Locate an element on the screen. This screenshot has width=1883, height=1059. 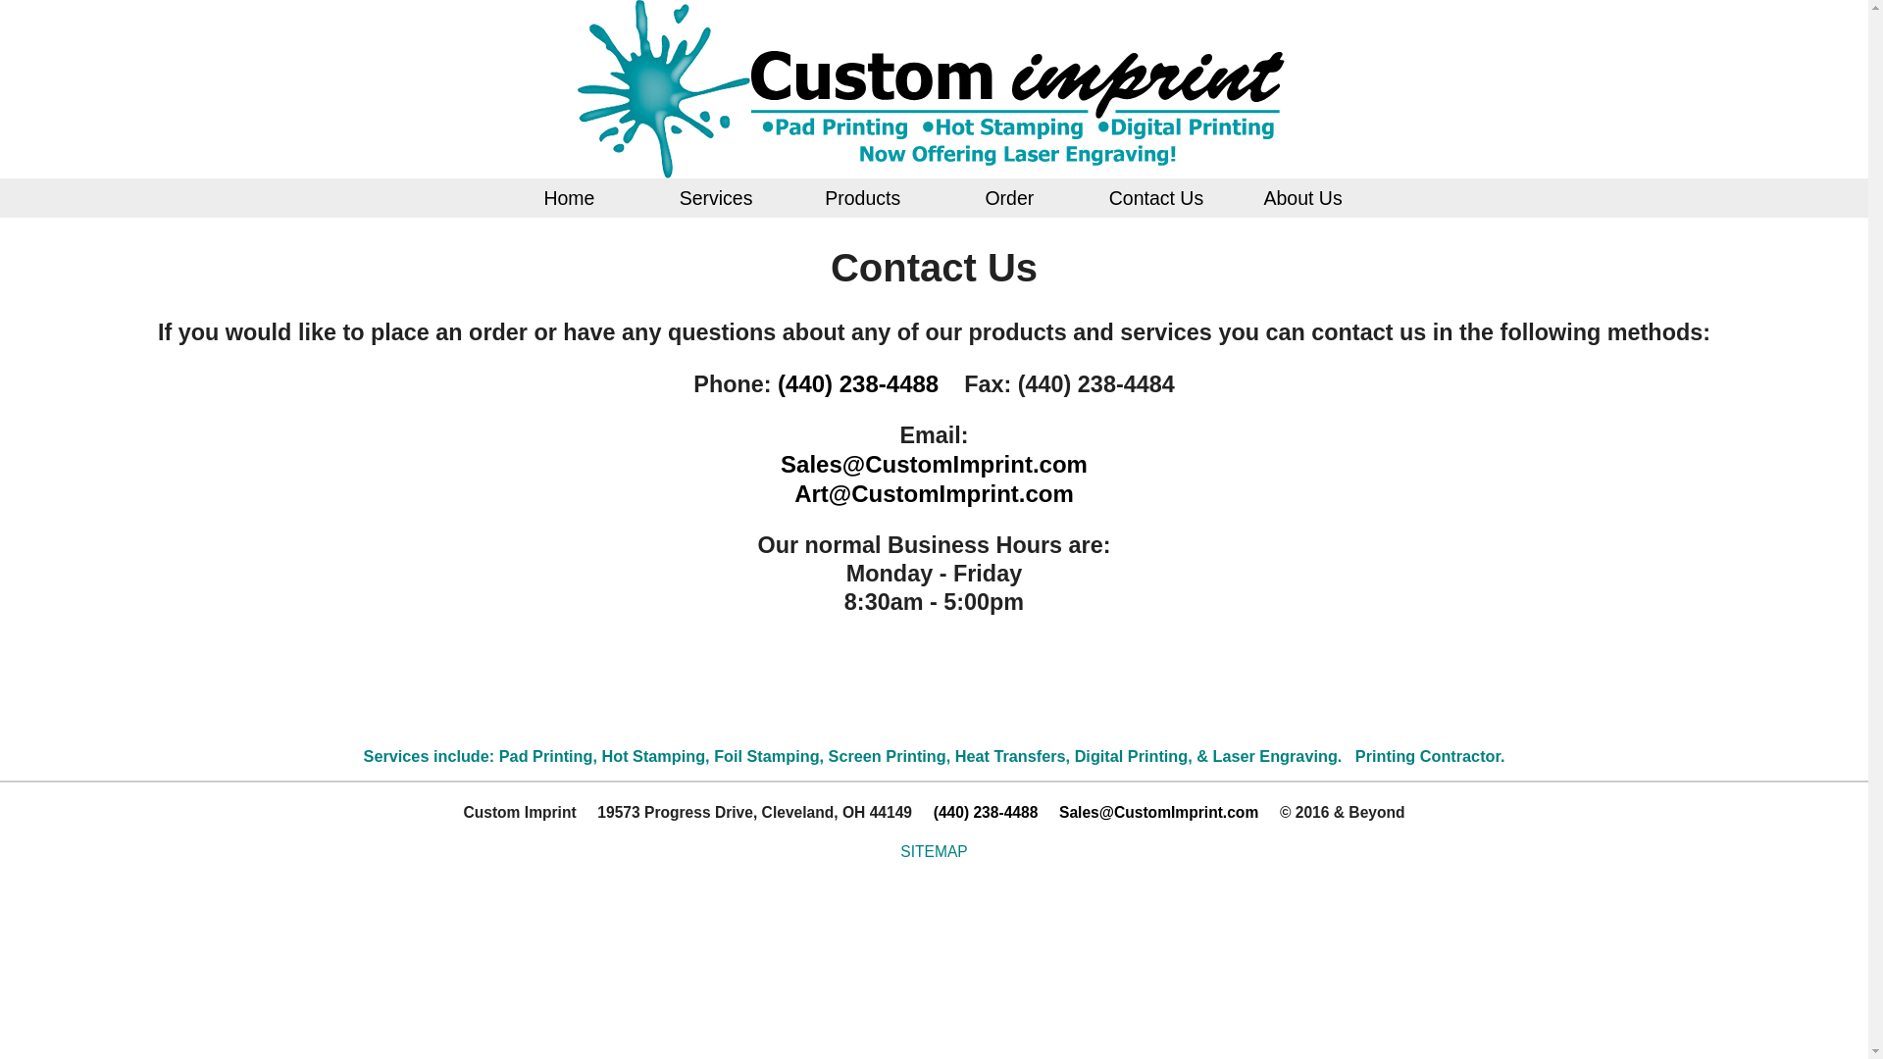
Services is located at coordinates (715, 198).